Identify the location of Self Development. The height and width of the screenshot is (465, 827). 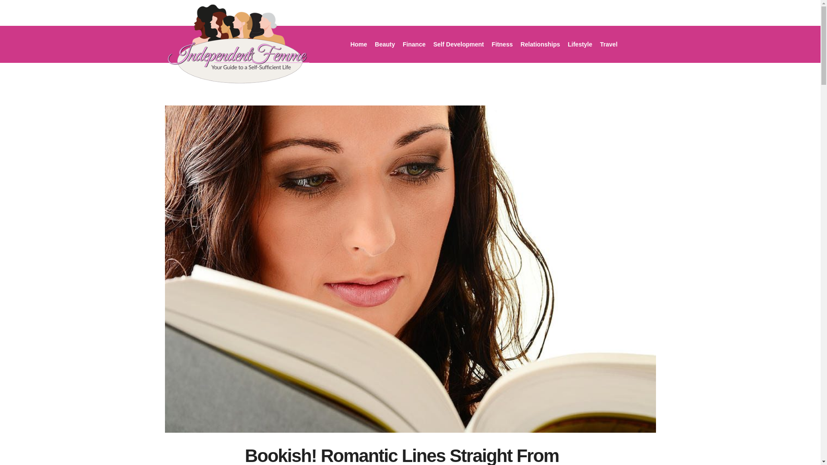
(458, 44).